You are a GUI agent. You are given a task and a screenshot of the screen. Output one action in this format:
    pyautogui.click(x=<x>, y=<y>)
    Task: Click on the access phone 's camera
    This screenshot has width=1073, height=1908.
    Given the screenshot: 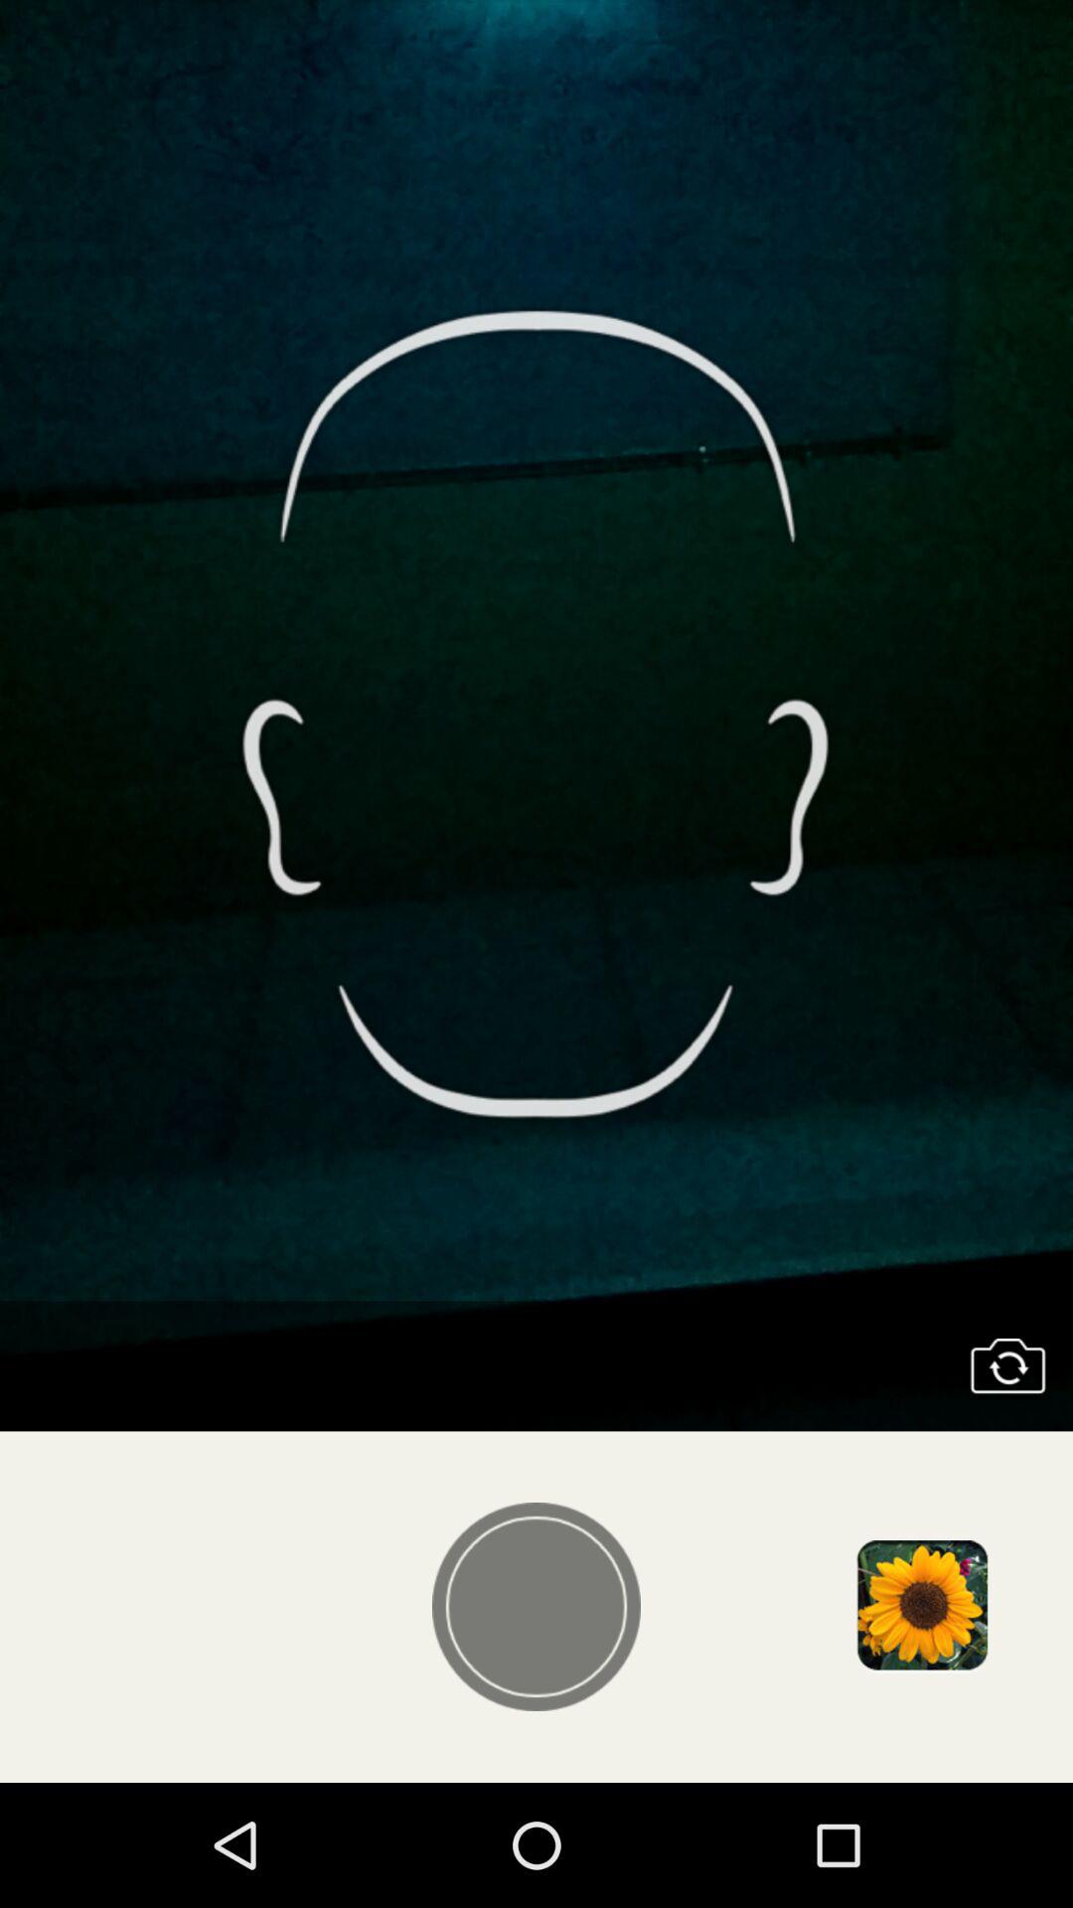 What is the action you would take?
    pyautogui.click(x=1007, y=1365)
    